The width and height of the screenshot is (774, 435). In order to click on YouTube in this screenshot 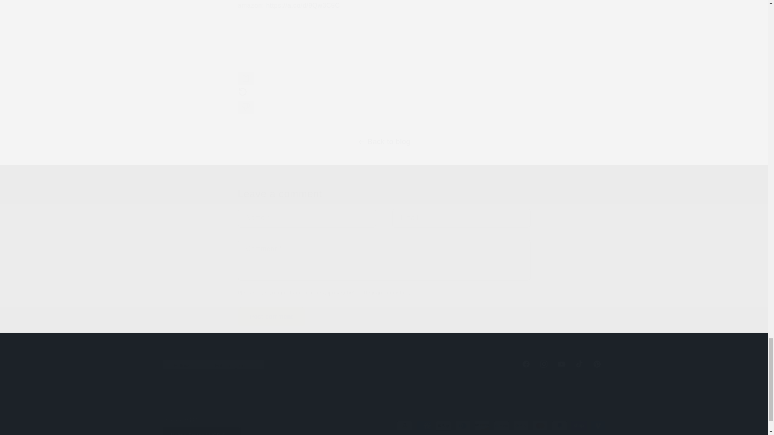, I will do `click(561, 364)`.